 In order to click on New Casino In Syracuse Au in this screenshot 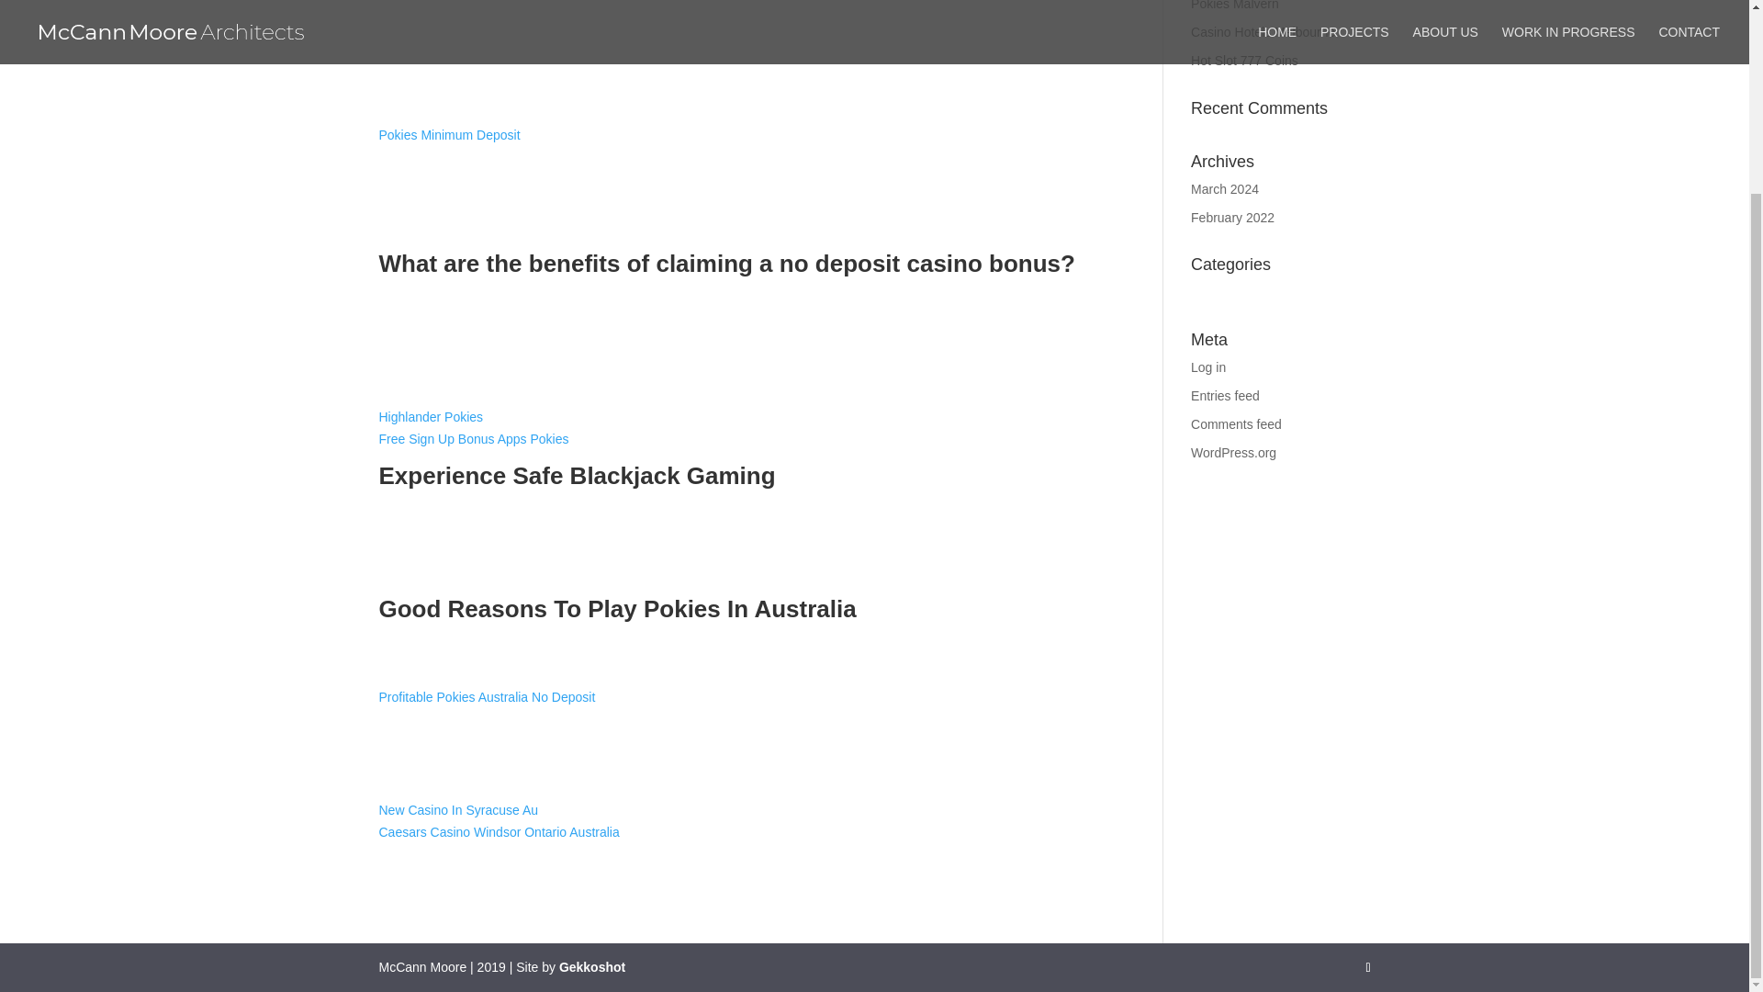, I will do `click(457, 809)`.